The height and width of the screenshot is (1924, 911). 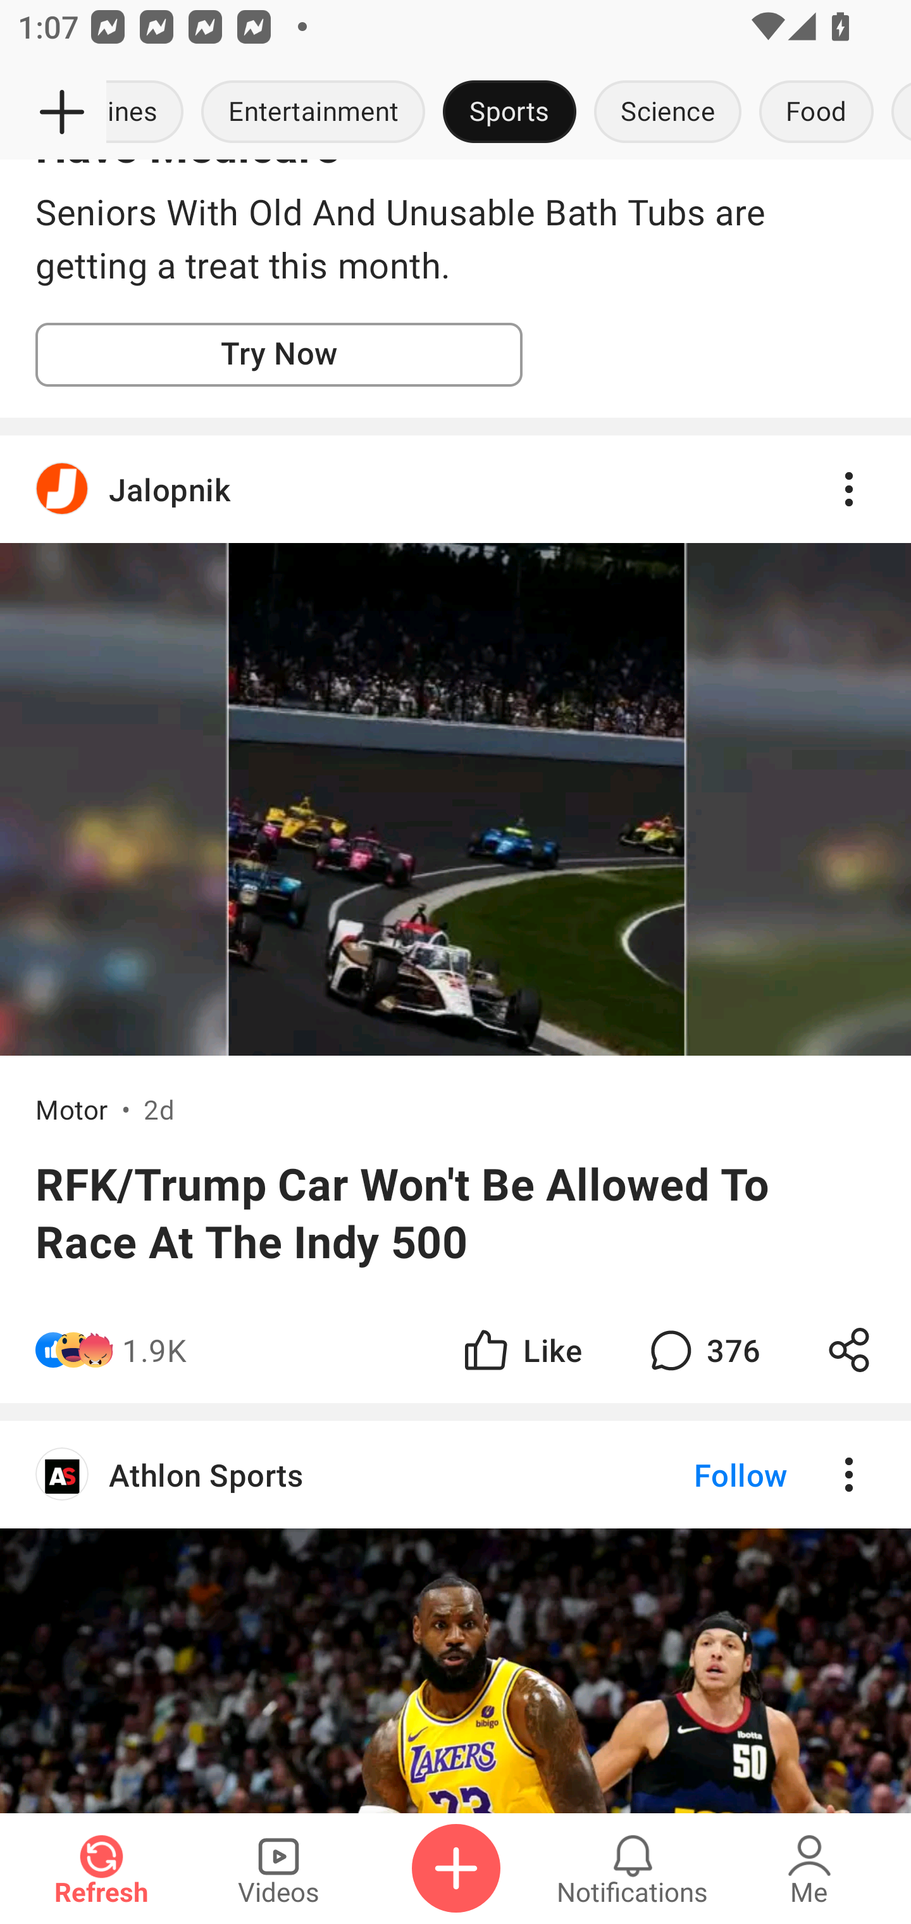 I want to click on Athlon Sports Follow, so click(x=455, y=1473).